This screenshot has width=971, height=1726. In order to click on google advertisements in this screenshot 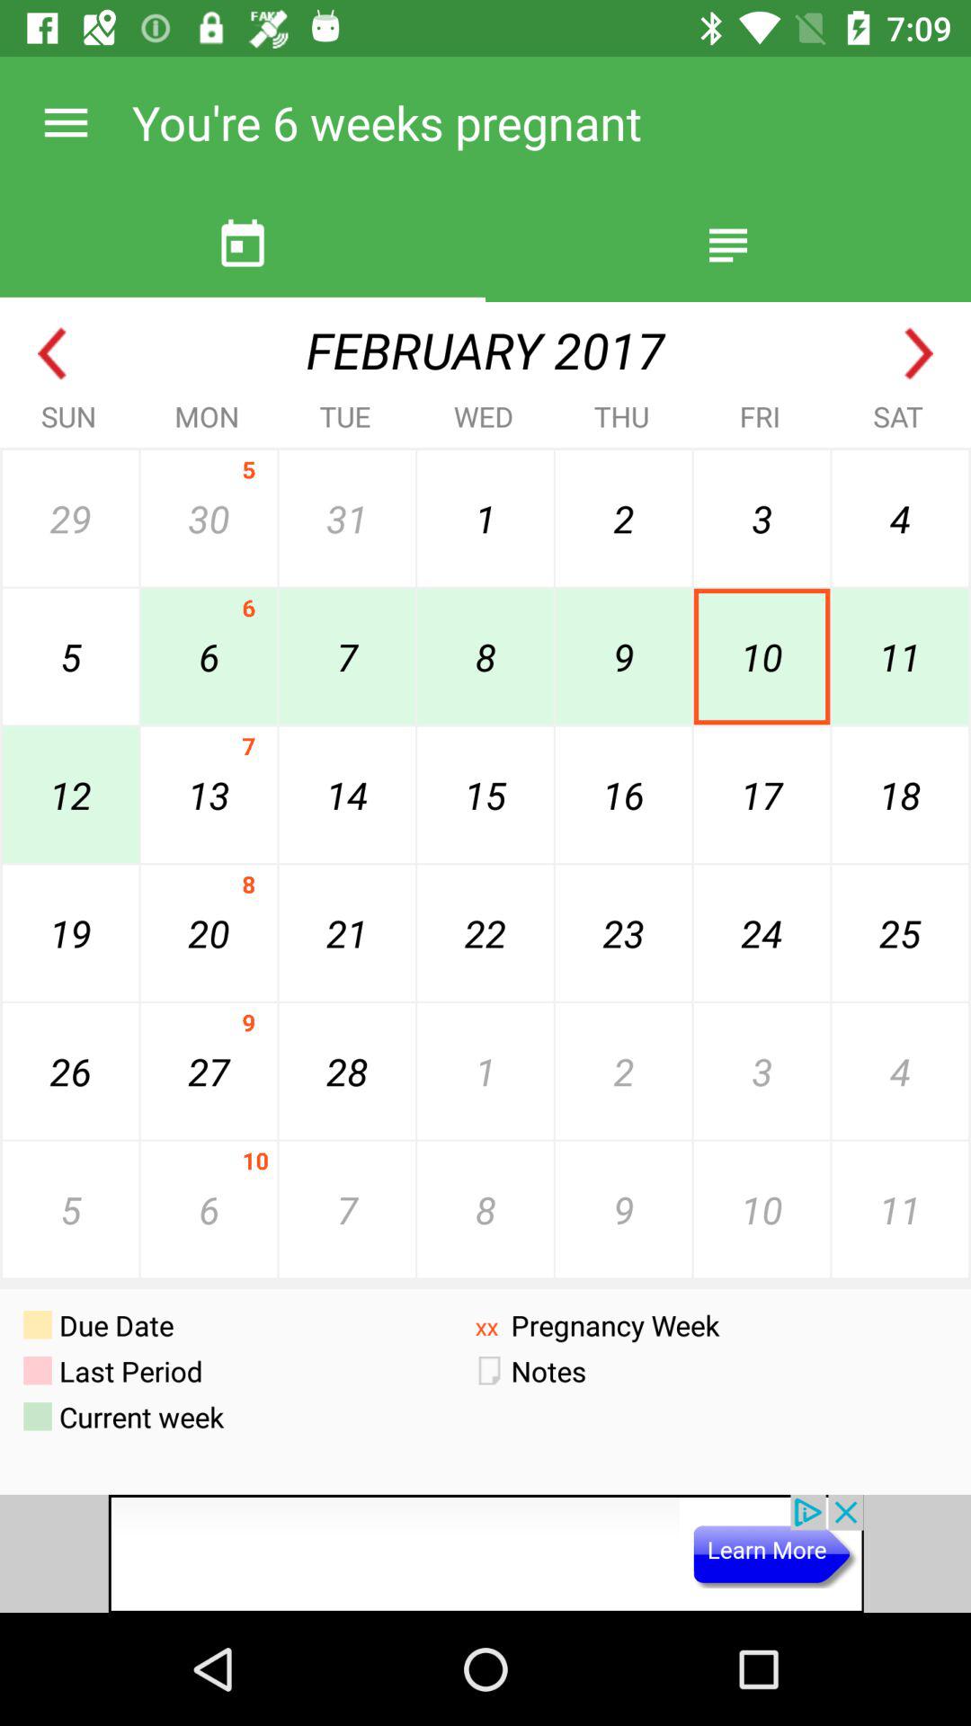, I will do `click(485, 1553)`.